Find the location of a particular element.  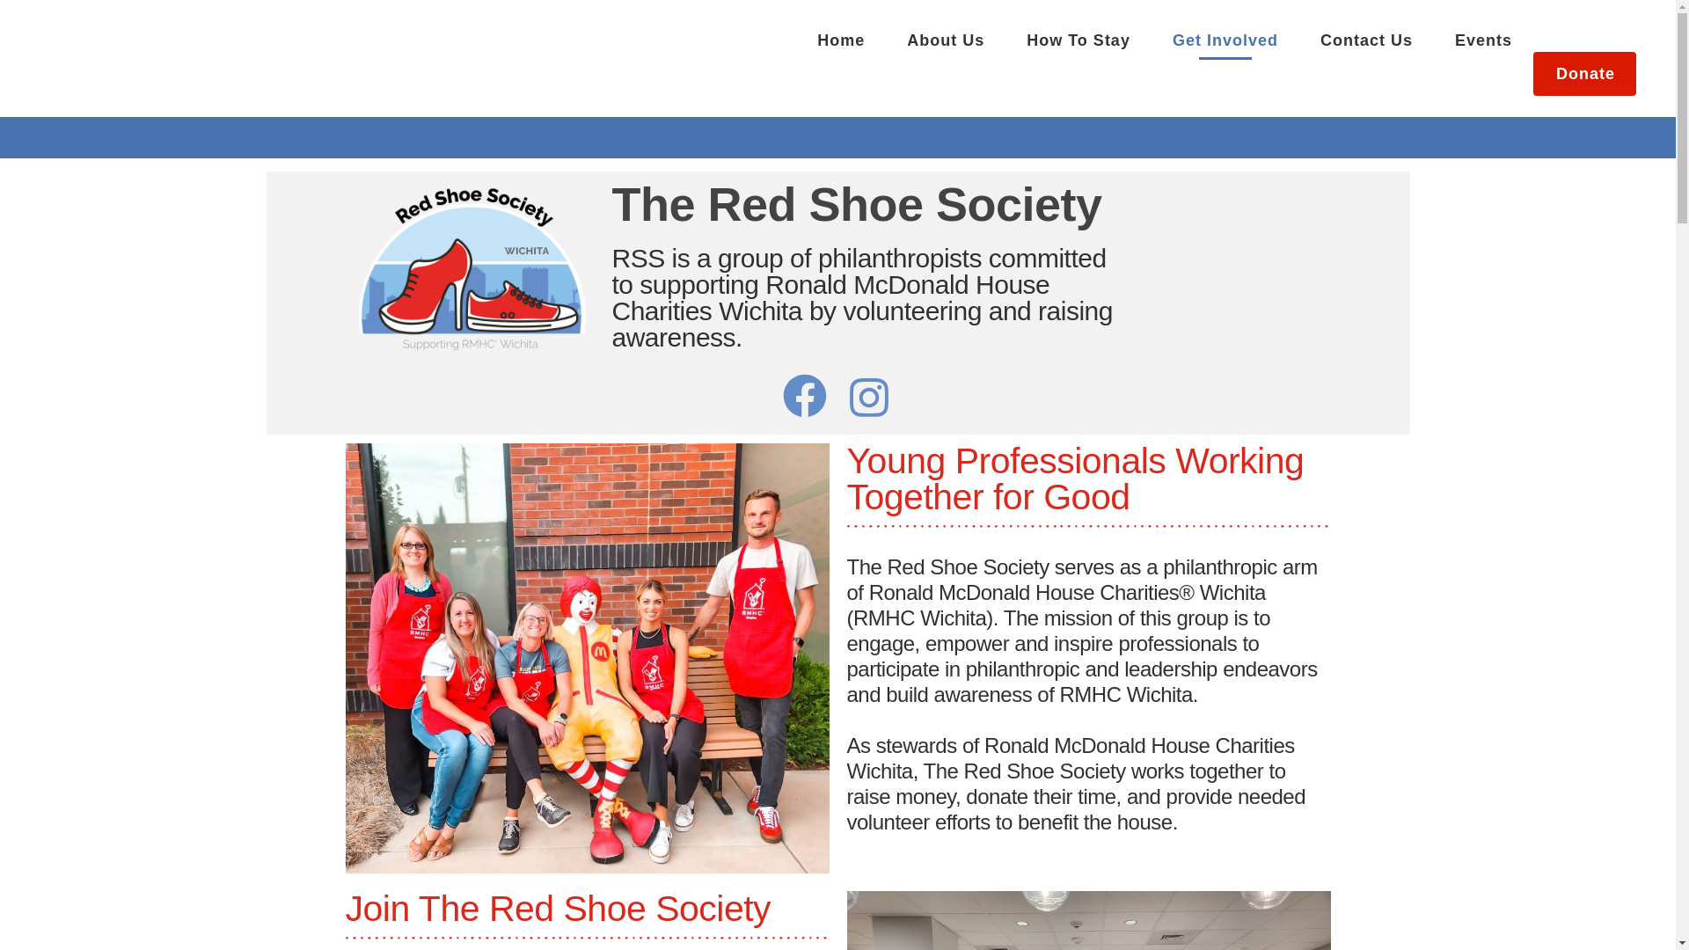

Donate is located at coordinates (1585, 74).